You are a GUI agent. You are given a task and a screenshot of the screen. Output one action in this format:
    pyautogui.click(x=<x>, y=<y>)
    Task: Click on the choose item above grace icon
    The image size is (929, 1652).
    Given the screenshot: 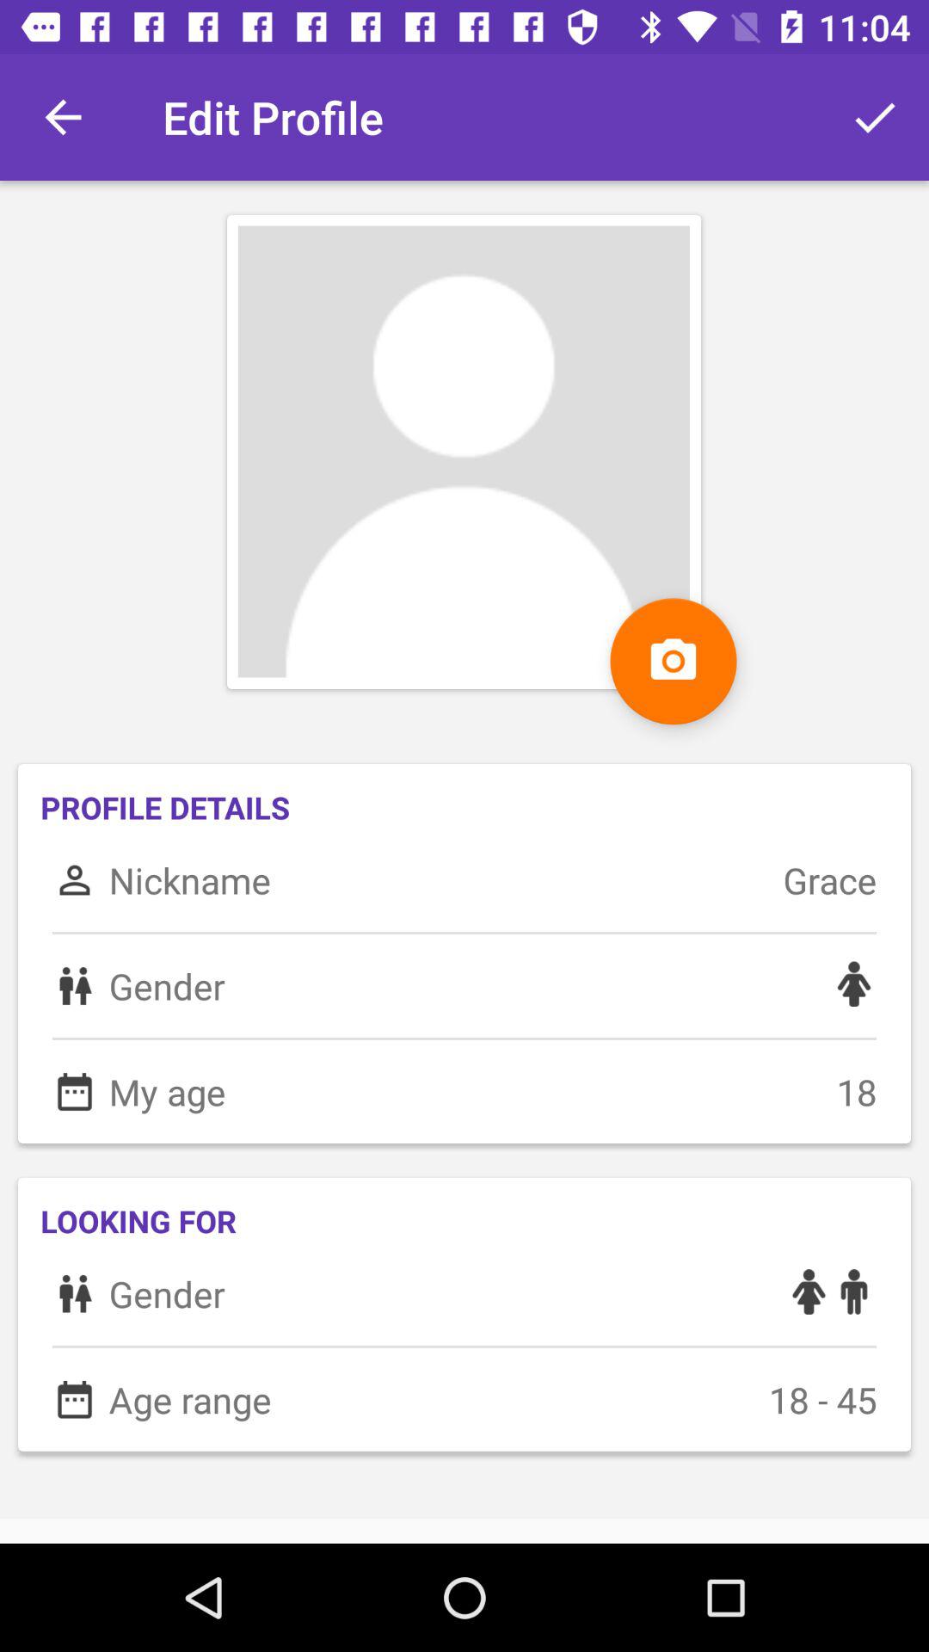 What is the action you would take?
    pyautogui.click(x=874, y=117)
    